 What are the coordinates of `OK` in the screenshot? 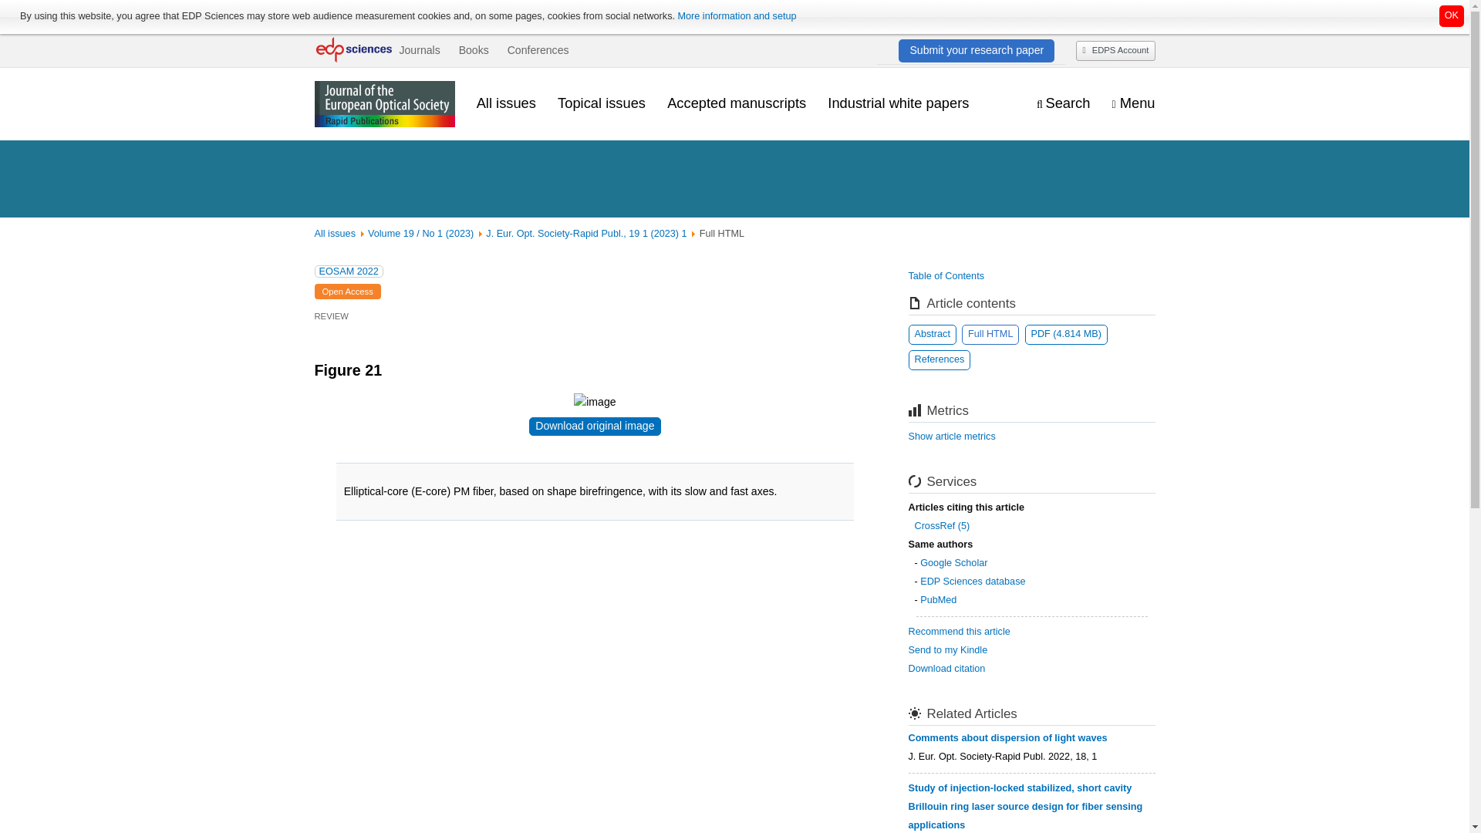 It's located at (1452, 15).